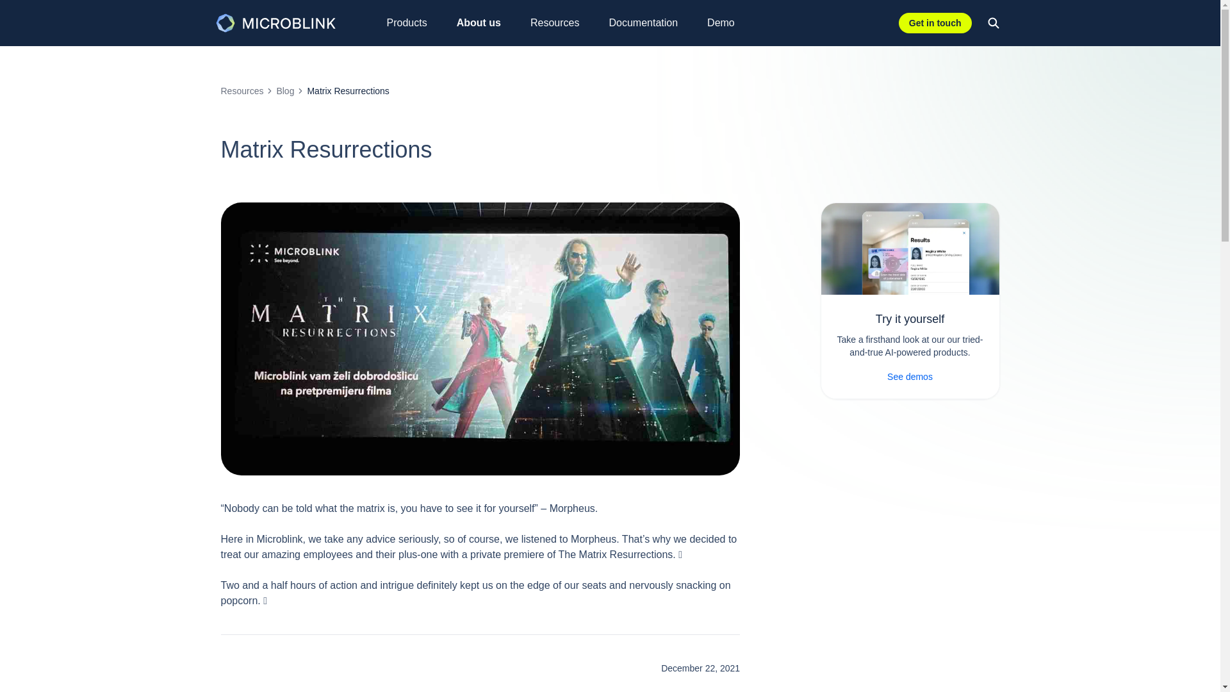 The height and width of the screenshot is (692, 1230). I want to click on Get in touch, so click(935, 23).